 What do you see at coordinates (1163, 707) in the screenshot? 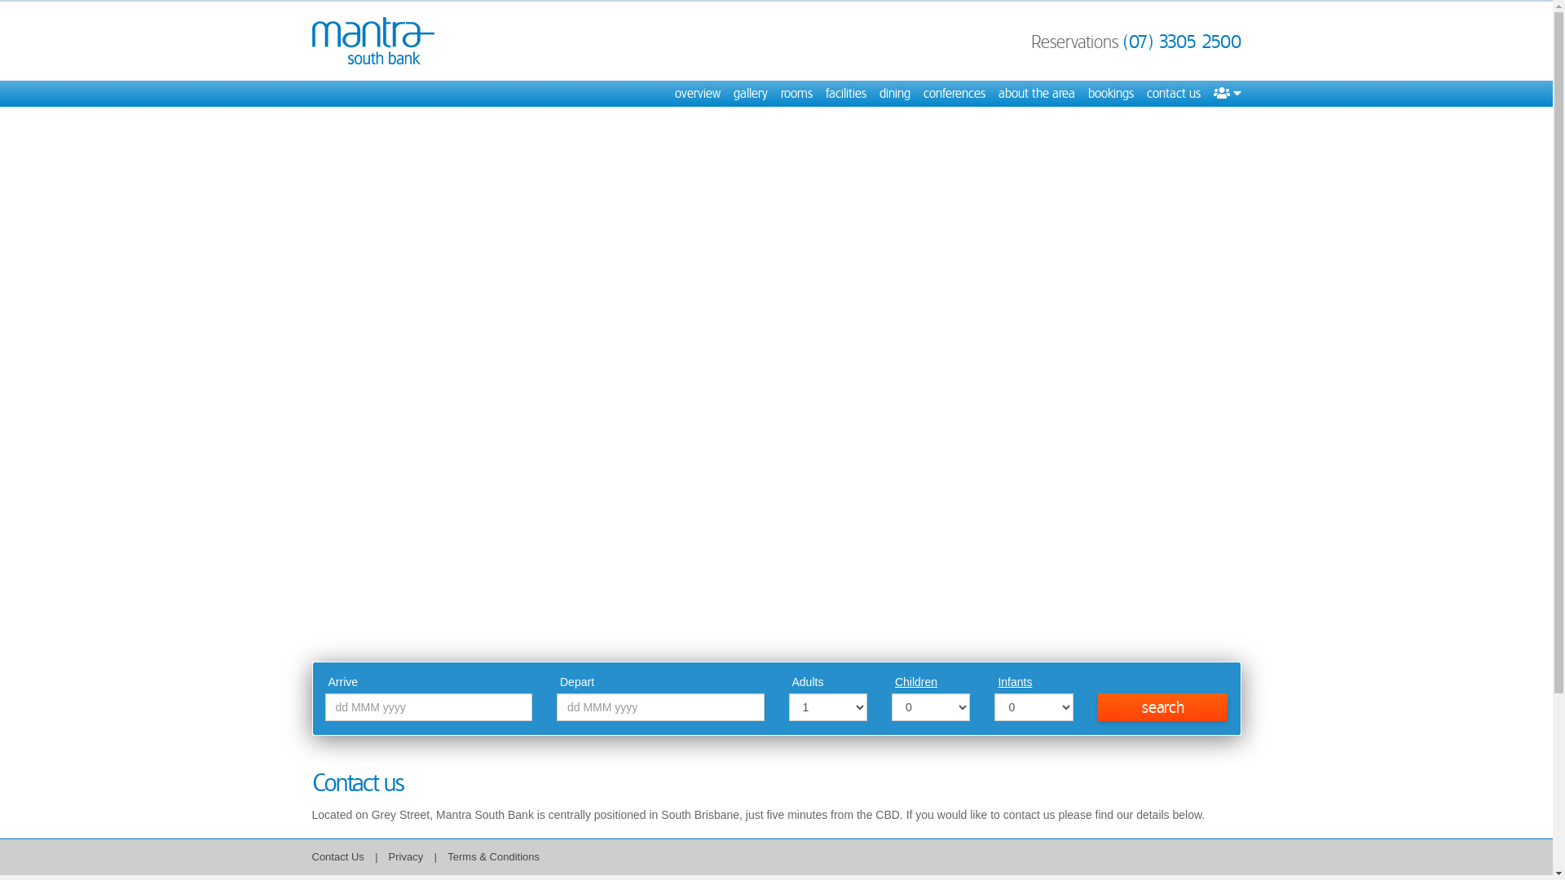
I see `search` at bounding box center [1163, 707].